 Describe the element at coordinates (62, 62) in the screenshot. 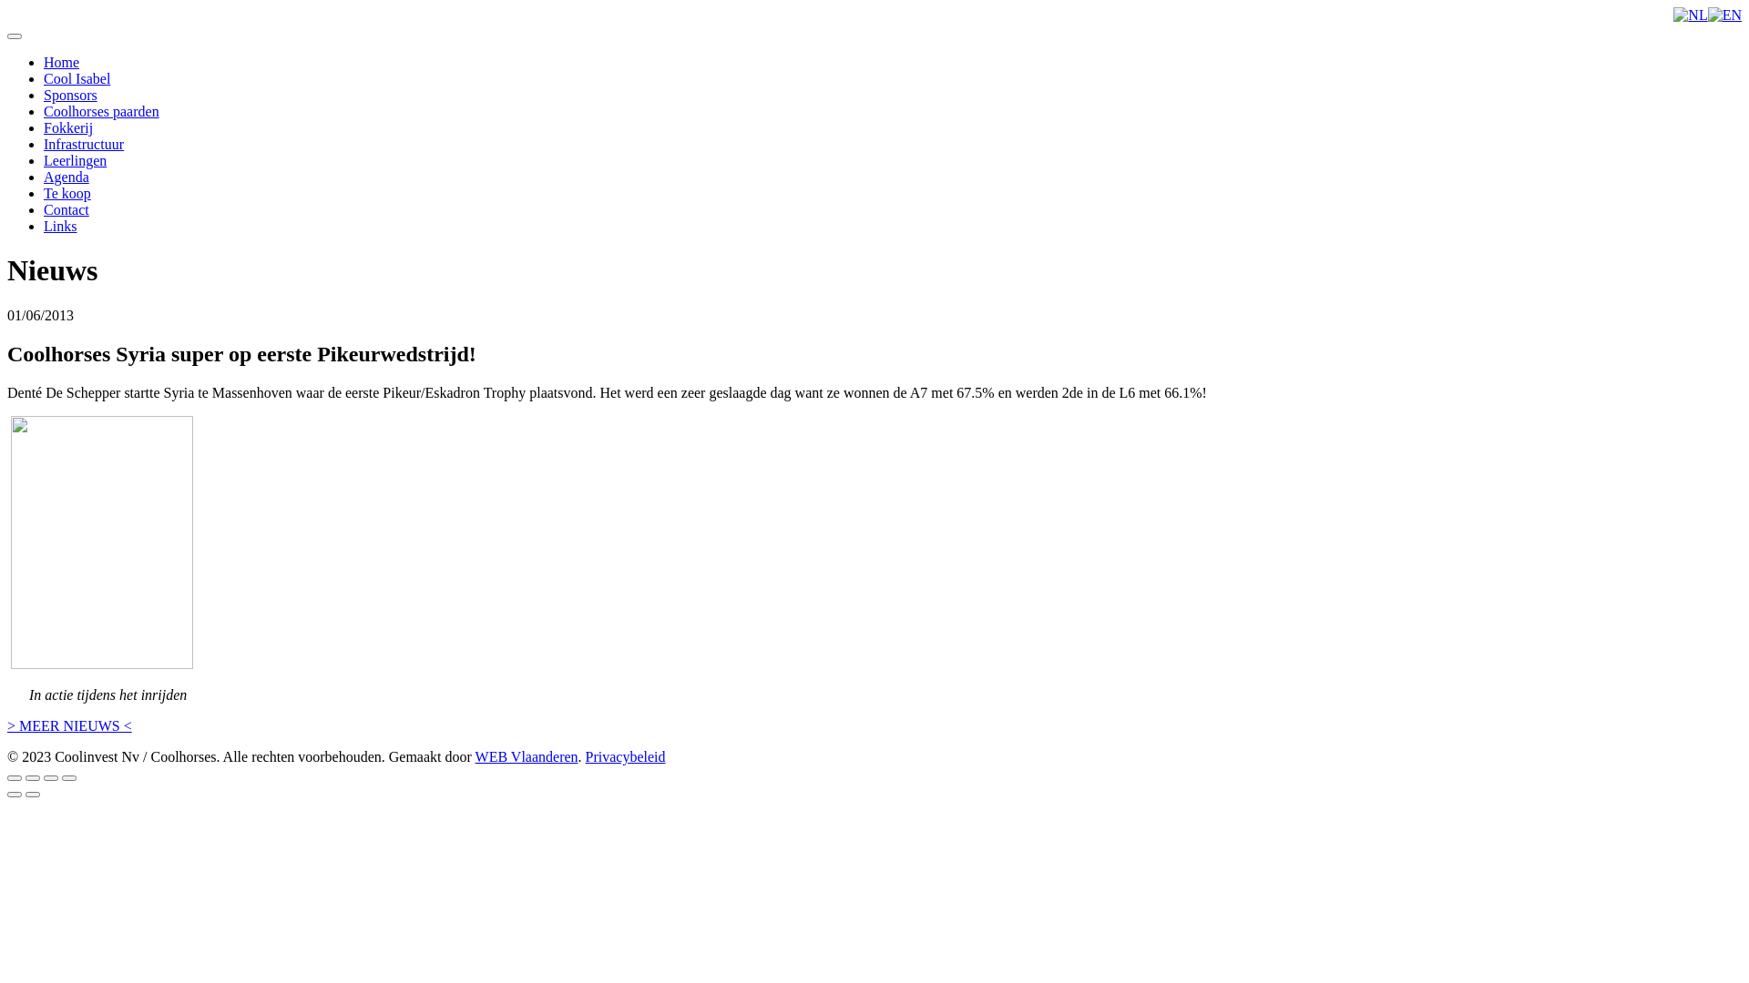

I see `Home` at that location.